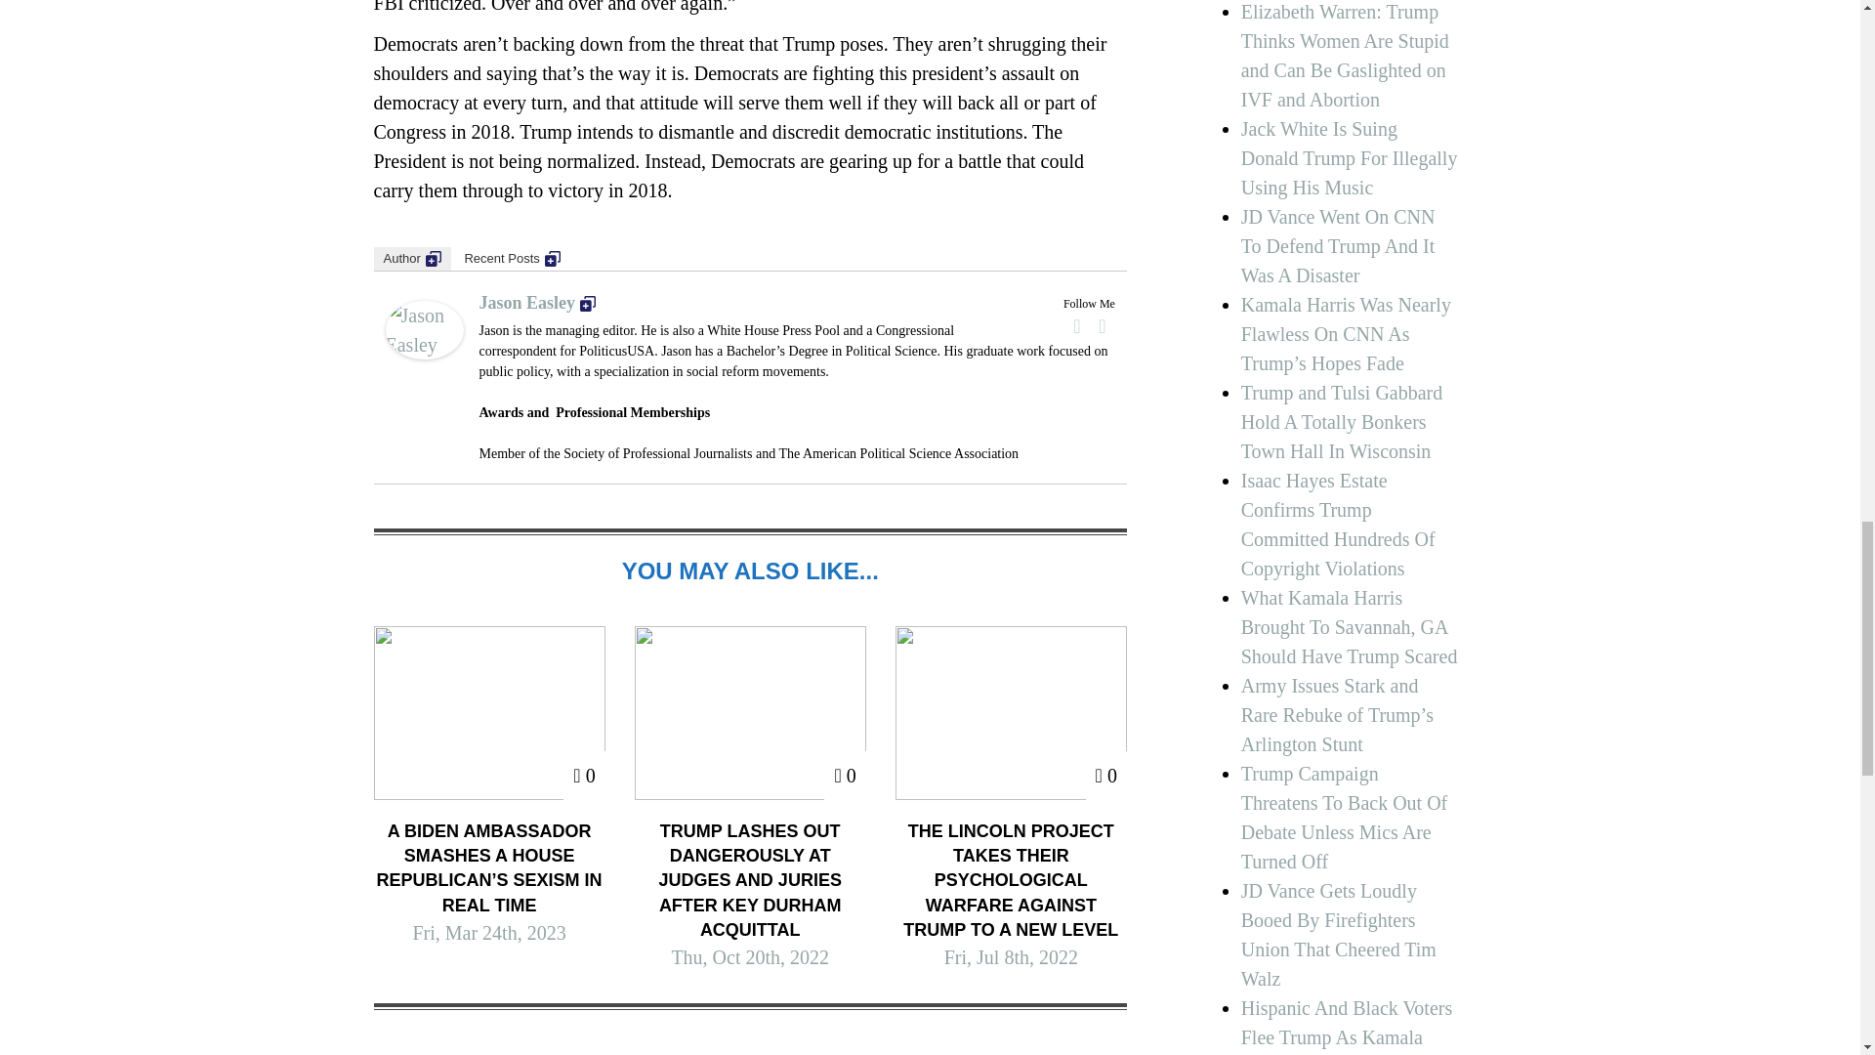 The image size is (1875, 1055). I want to click on Author, so click(411, 258).